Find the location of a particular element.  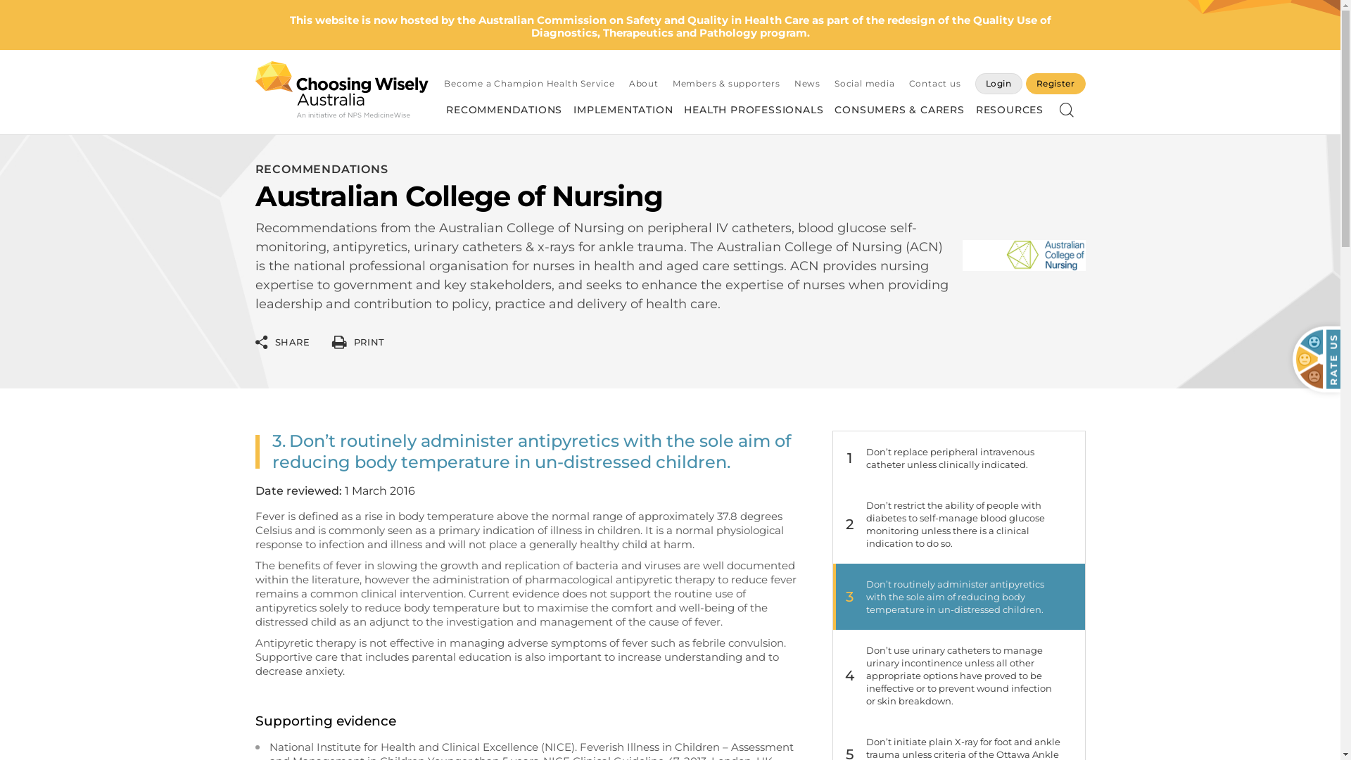

PRINT is located at coordinates (358, 342).